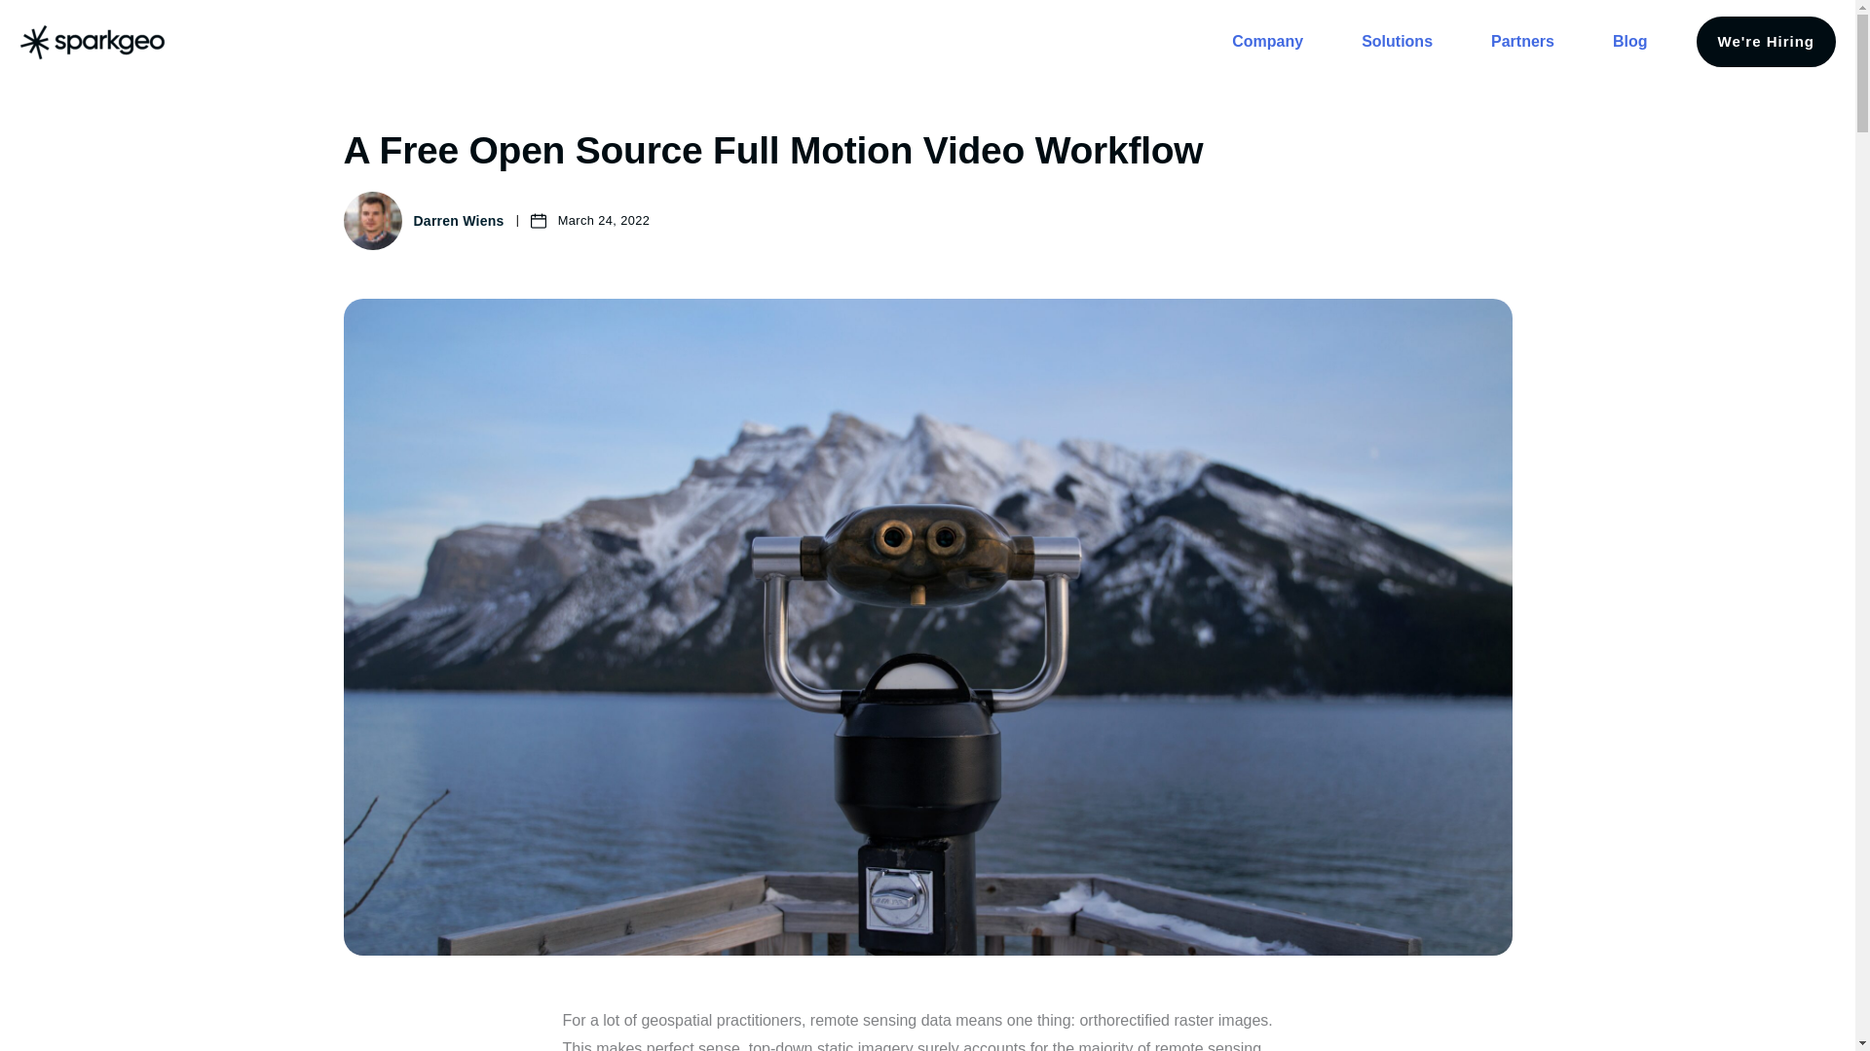  Describe the element at coordinates (1266, 42) in the screenshot. I see `Company` at that location.